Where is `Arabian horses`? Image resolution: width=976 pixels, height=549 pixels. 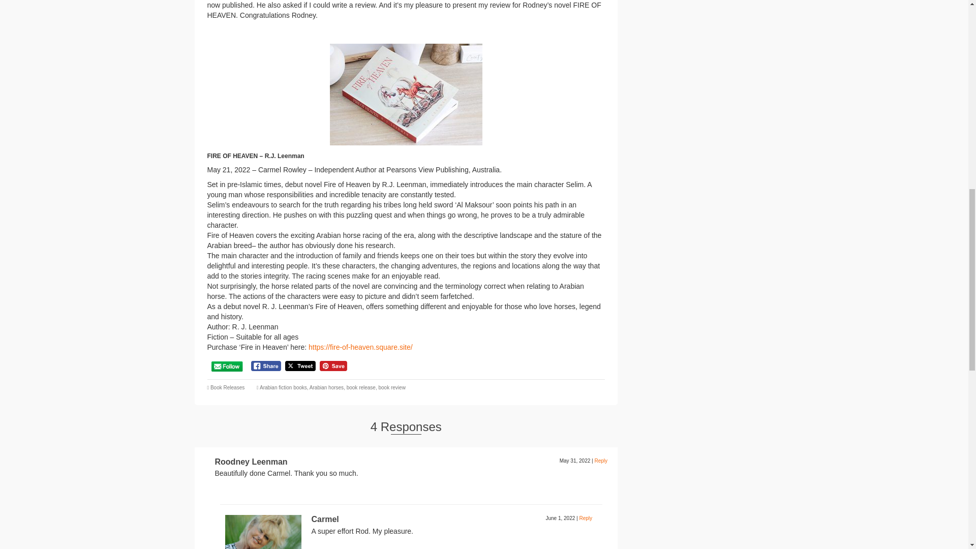
Arabian horses is located at coordinates (326, 387).